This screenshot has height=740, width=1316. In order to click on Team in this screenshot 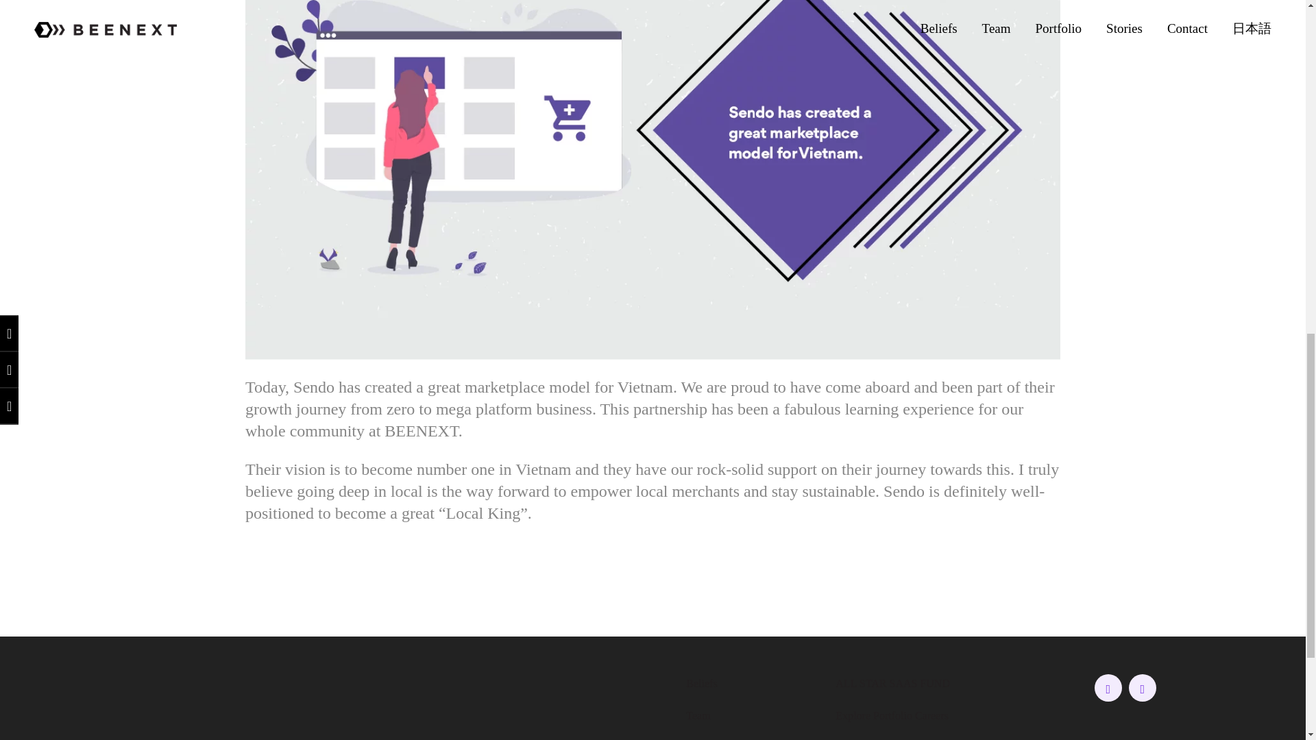, I will do `click(698, 715)`.